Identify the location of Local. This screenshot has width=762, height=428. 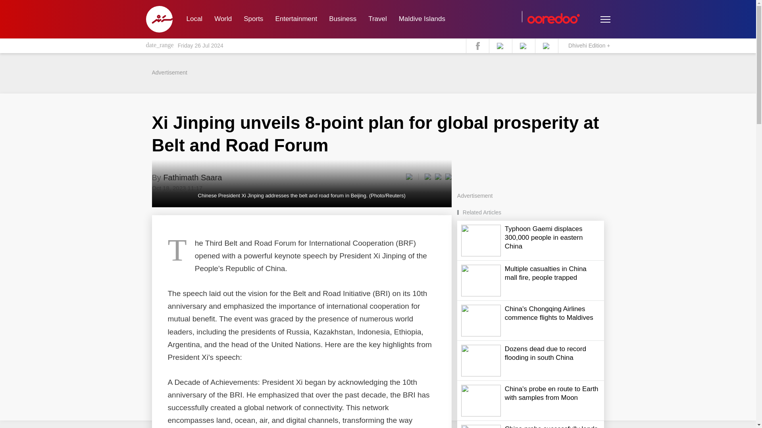
(194, 19).